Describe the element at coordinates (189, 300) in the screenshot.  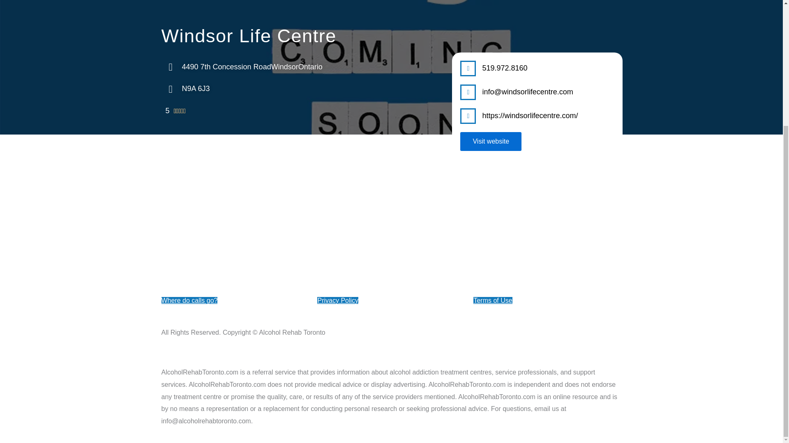
I see `Where do calls go?` at that location.